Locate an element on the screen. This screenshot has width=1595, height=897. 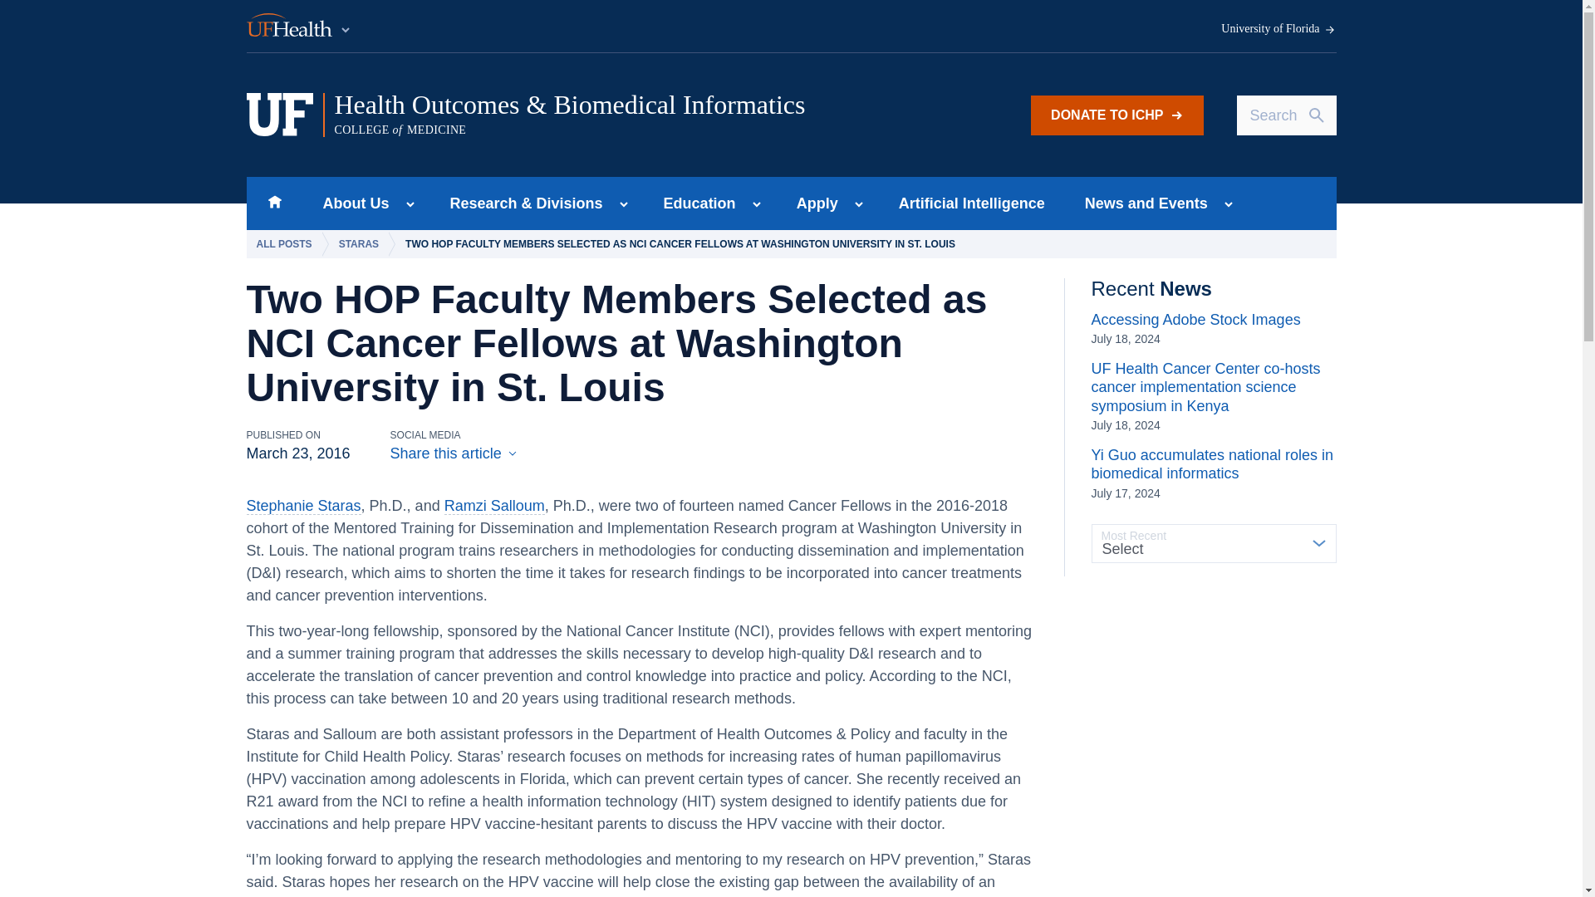
University of Florida is located at coordinates (1278, 29).